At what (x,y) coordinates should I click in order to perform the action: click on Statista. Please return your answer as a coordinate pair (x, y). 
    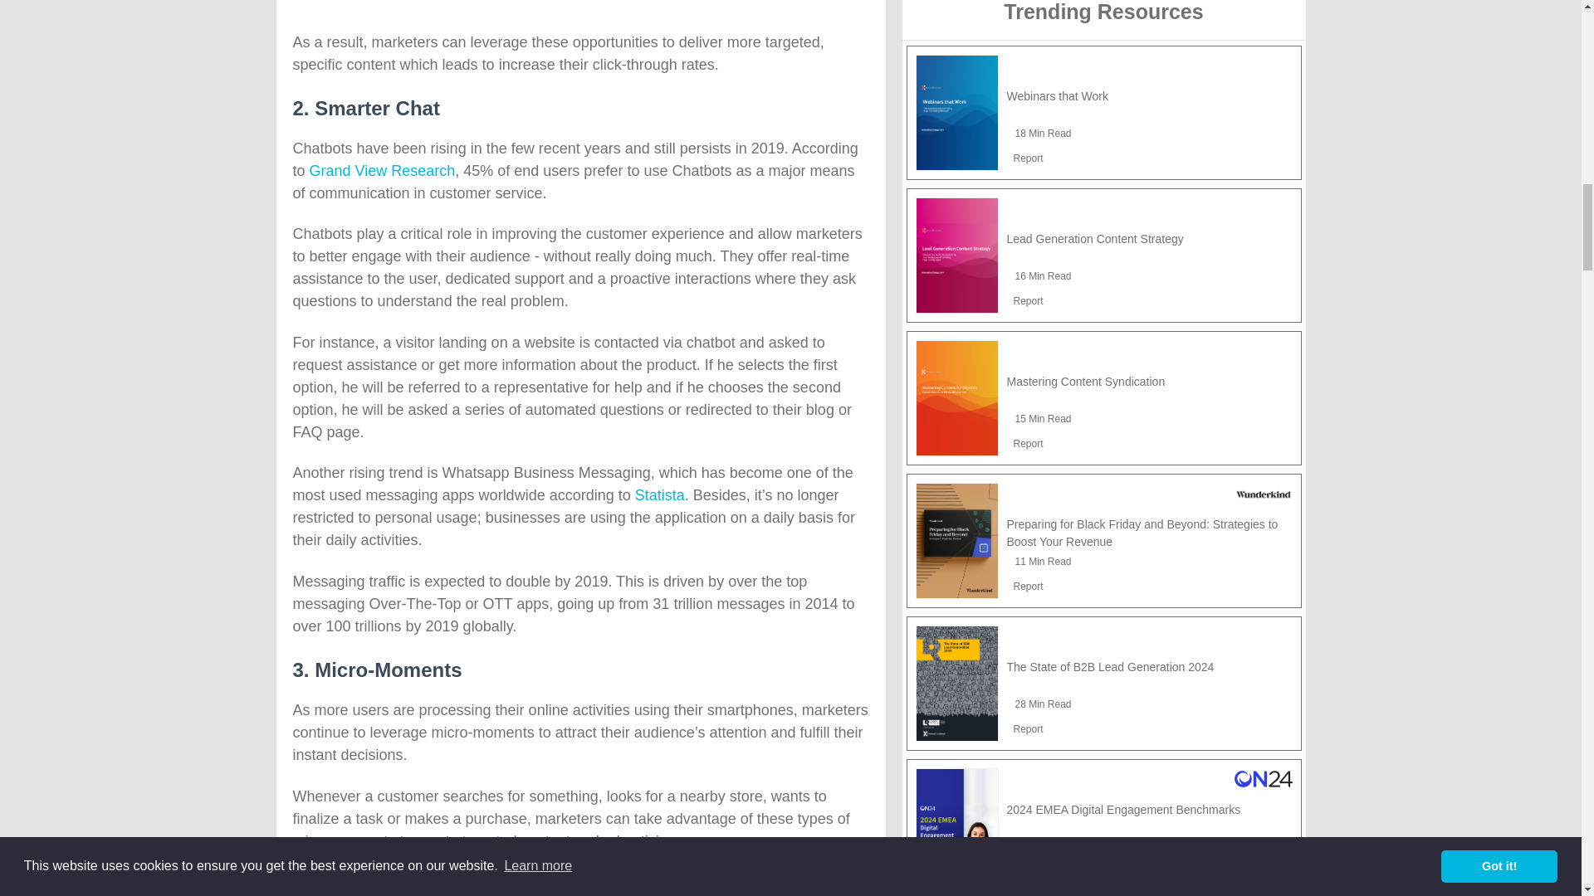
    Looking at the image, I should click on (659, 494).